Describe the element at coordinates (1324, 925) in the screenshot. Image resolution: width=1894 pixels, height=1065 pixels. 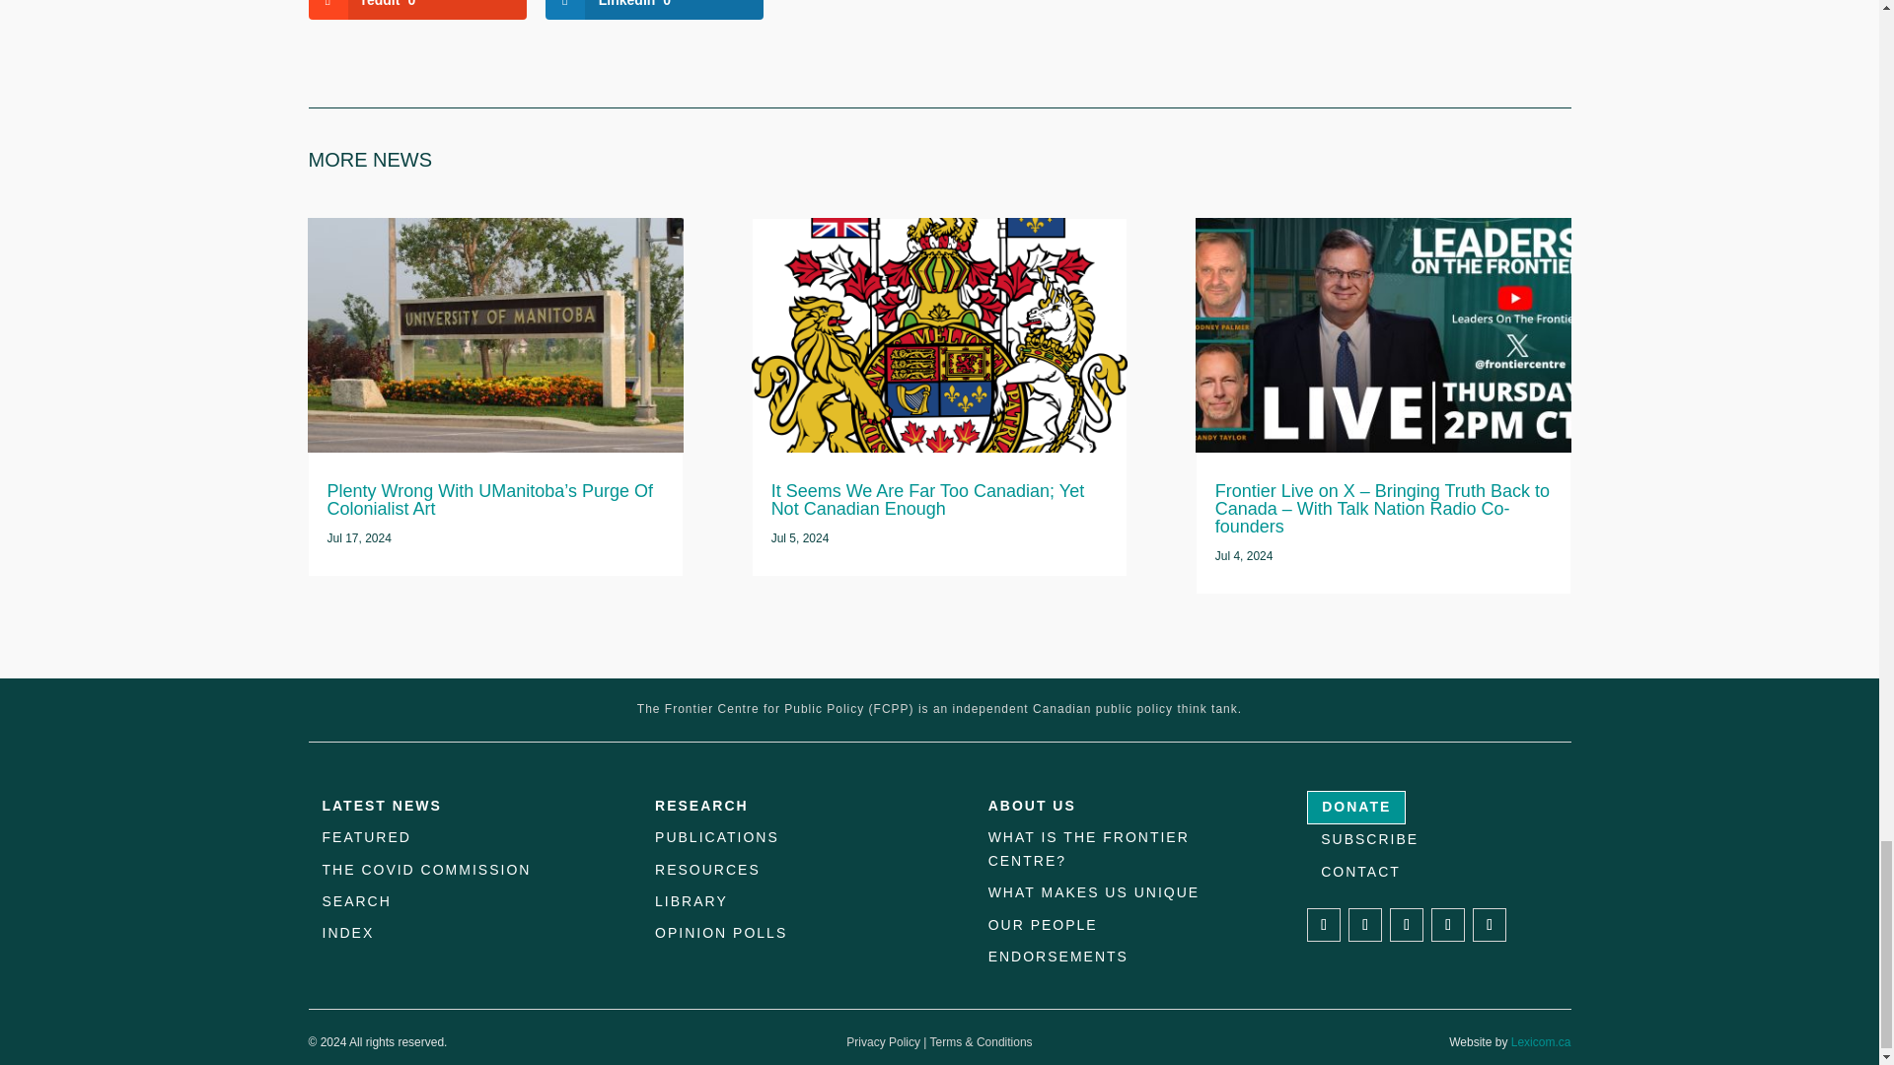
I see `Follow on Facebook` at that location.